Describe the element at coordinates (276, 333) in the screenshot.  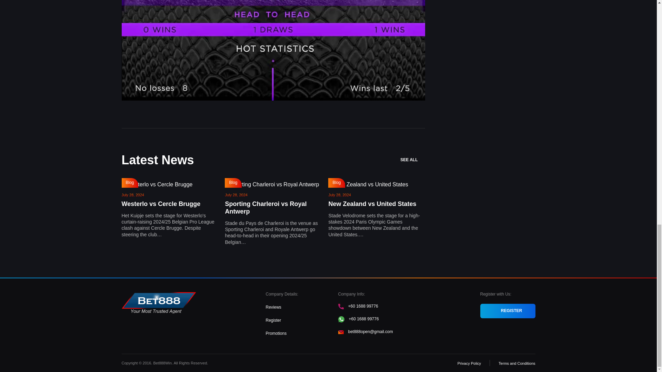
I see `Promotions` at that location.